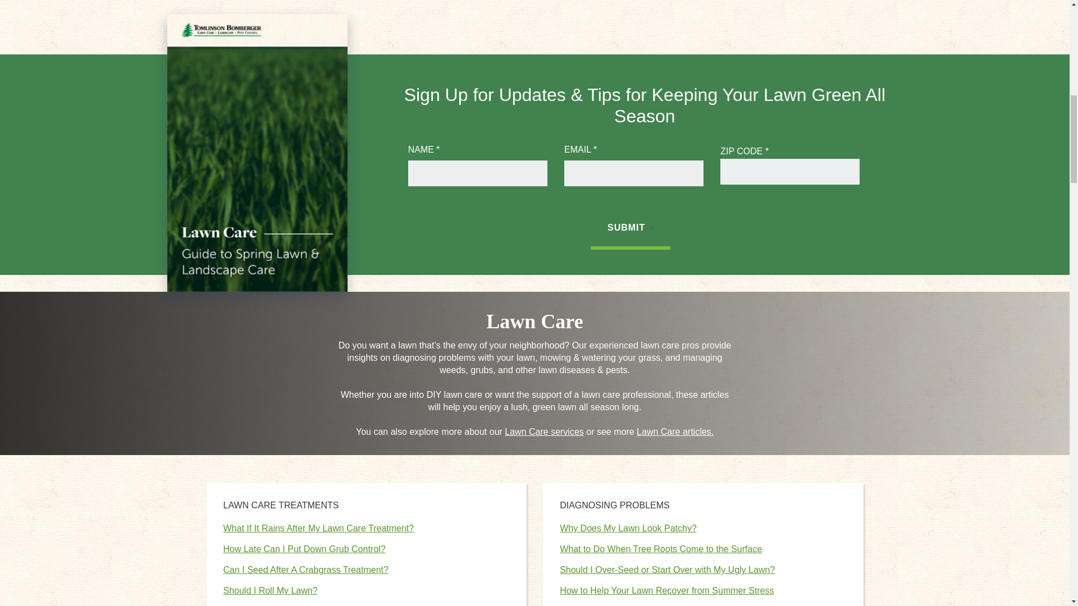 This screenshot has height=606, width=1078. What do you see at coordinates (631, 229) in the screenshot?
I see `SUBMIT` at bounding box center [631, 229].